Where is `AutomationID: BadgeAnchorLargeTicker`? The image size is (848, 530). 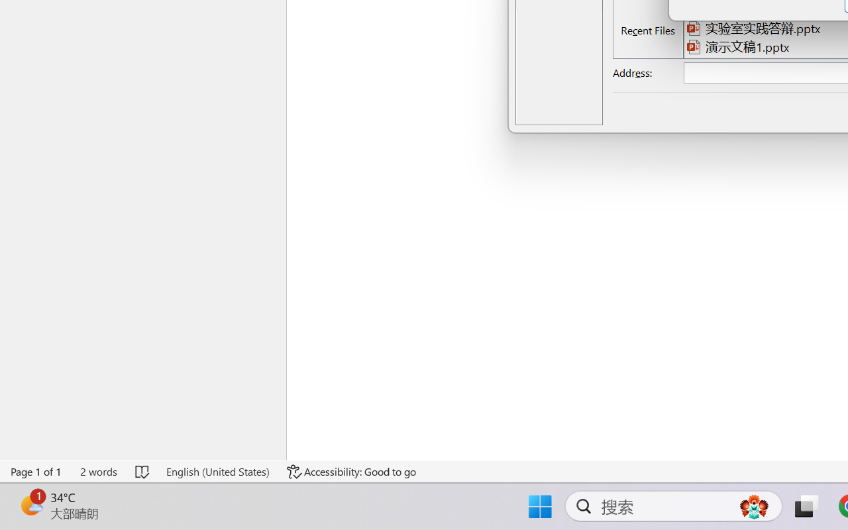
AutomationID: BadgeAnchorLargeTicker is located at coordinates (30, 505).